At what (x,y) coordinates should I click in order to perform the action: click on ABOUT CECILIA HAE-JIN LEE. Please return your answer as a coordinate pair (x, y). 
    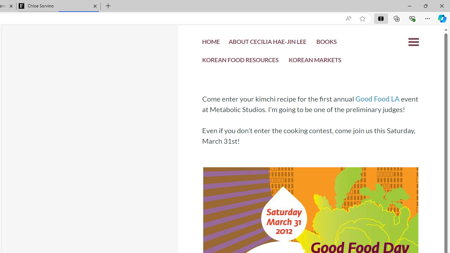
    Looking at the image, I should click on (267, 44).